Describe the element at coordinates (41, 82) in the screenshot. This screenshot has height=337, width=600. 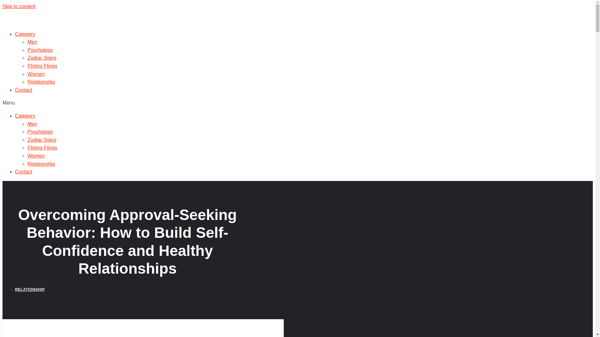
I see `Relationship` at that location.